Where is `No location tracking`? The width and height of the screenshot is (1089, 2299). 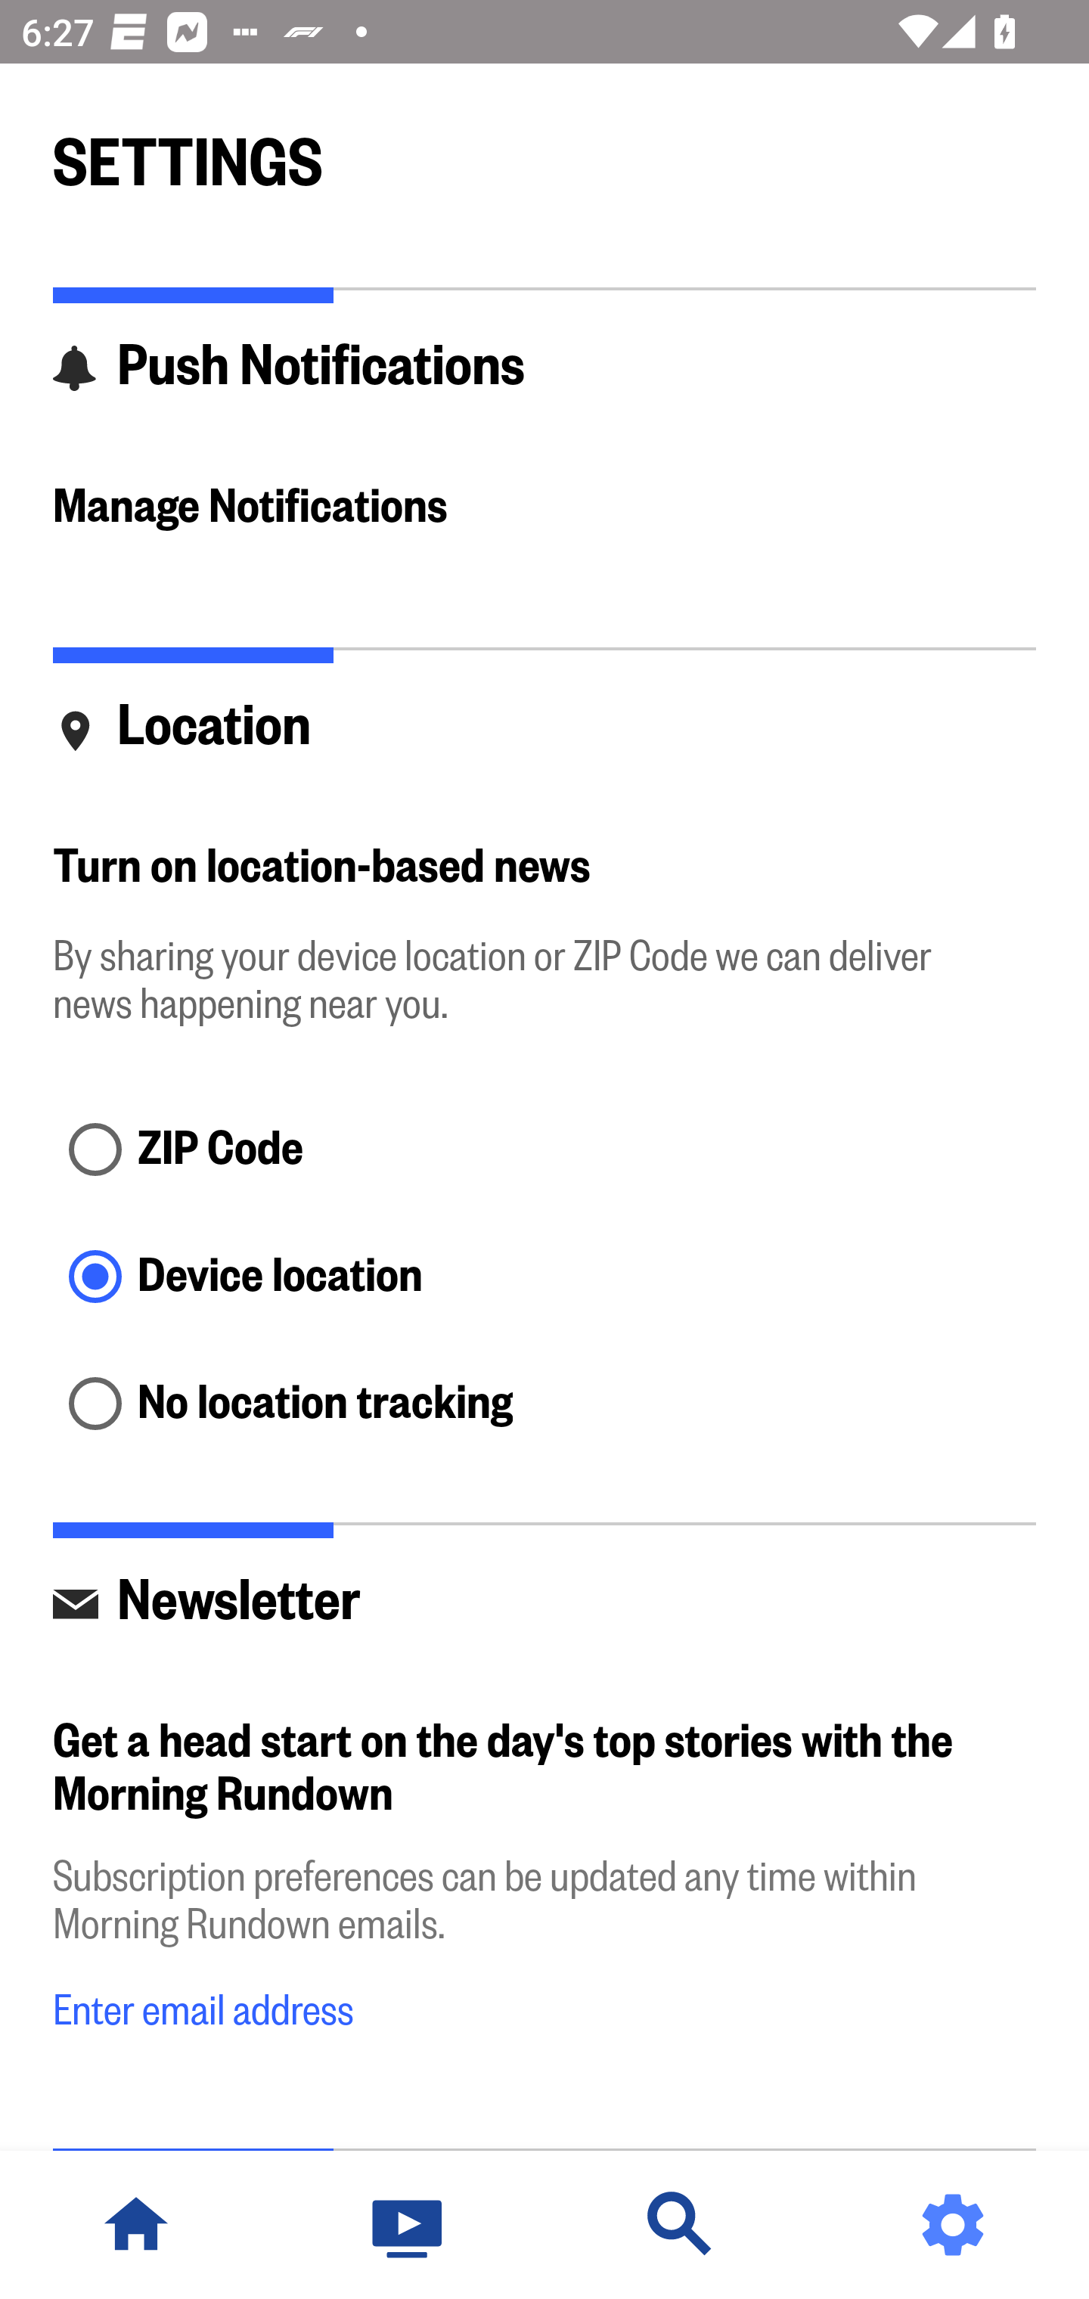 No location tracking is located at coordinates (544, 1405).